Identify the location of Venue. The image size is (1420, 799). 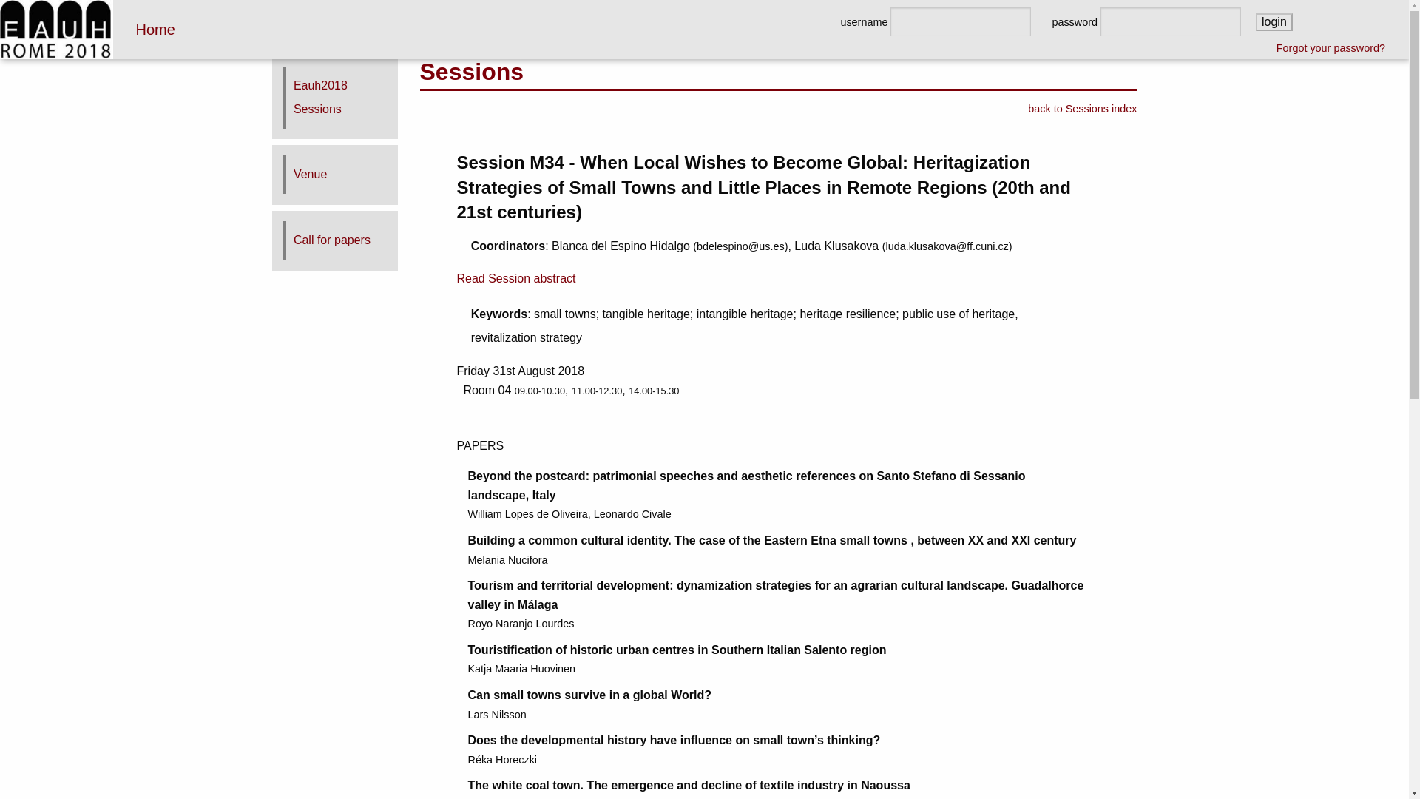
(310, 174).